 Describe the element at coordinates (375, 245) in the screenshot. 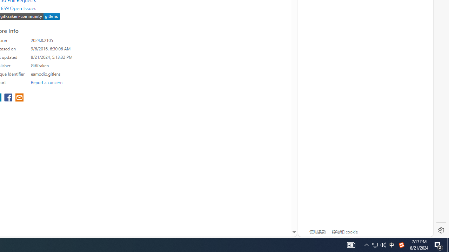

I see `User Promoted Notification Area` at that location.